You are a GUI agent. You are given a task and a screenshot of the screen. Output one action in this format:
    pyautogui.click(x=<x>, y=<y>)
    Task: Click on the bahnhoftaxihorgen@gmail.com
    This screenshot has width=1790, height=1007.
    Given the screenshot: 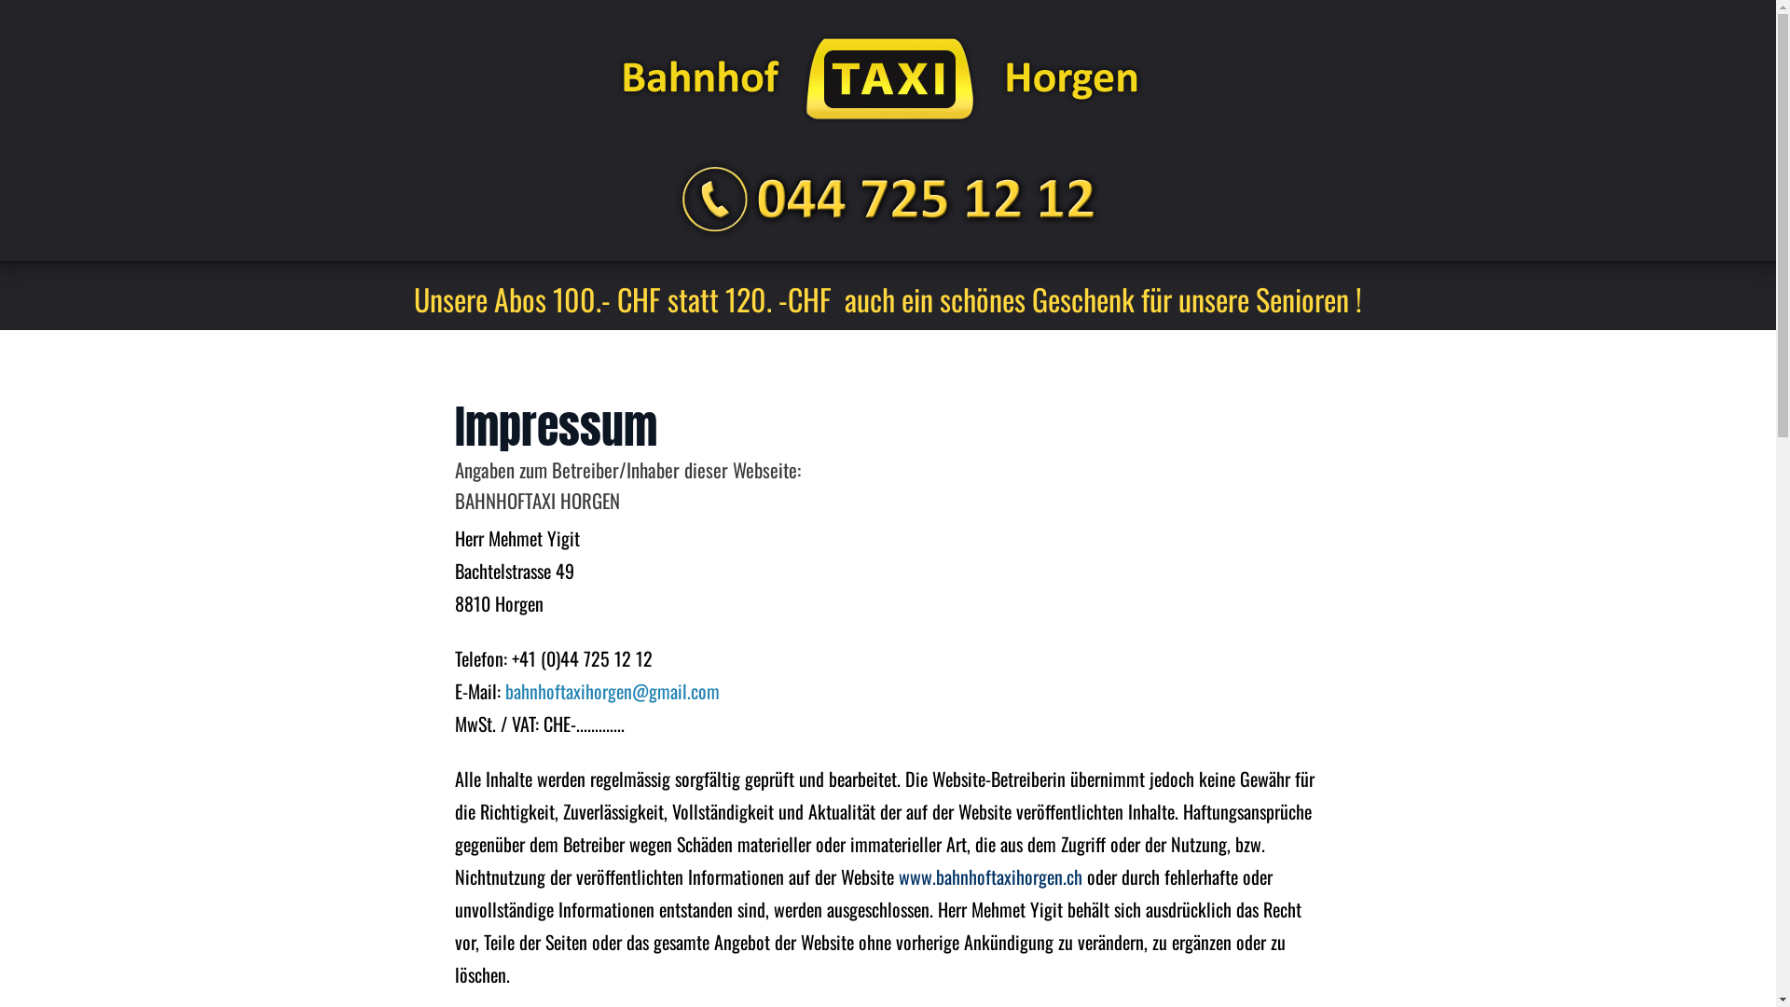 What is the action you would take?
    pyautogui.click(x=613, y=691)
    